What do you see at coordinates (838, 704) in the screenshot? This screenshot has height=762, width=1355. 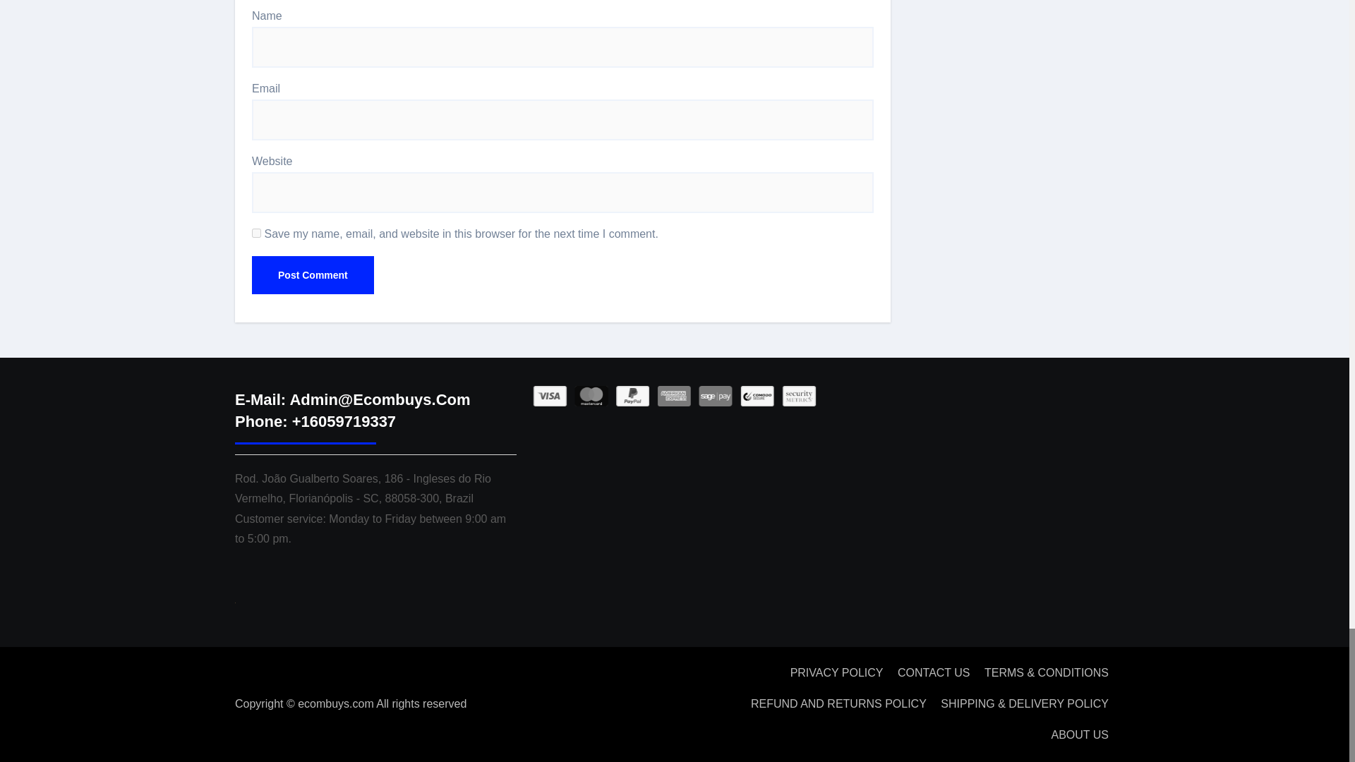 I see `REFUND AND RETURNS POLICY` at bounding box center [838, 704].